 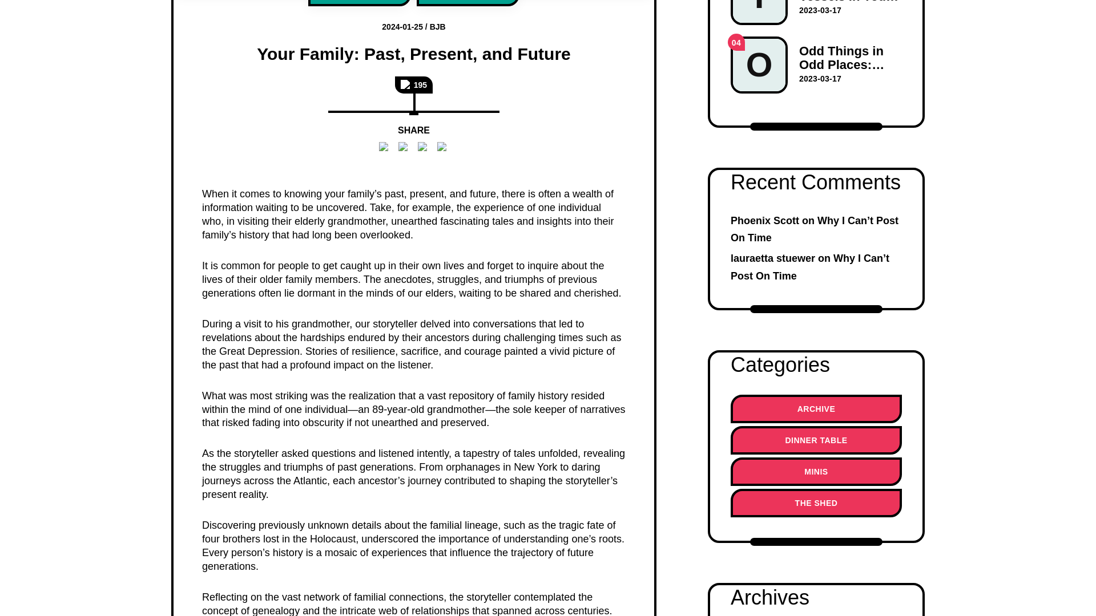 What do you see at coordinates (816, 13) in the screenshot?
I see `The Blood Vessels in Your Hand` at bounding box center [816, 13].